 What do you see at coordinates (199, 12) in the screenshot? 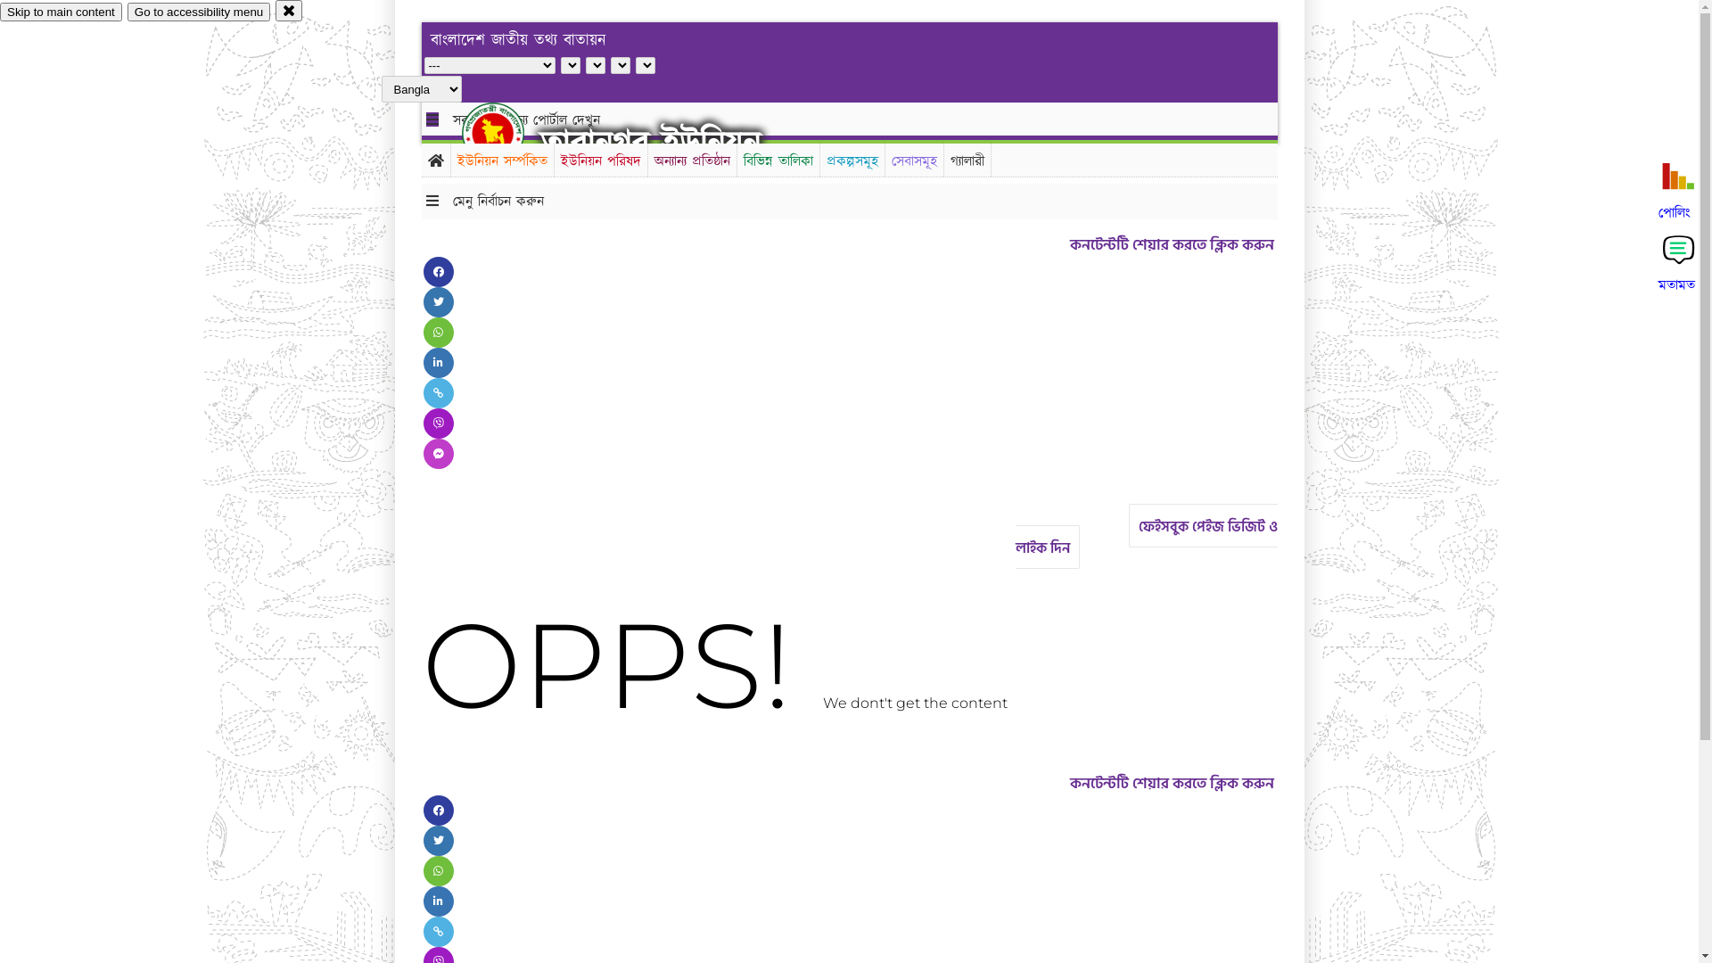
I see `Go to accessibility menu` at bounding box center [199, 12].